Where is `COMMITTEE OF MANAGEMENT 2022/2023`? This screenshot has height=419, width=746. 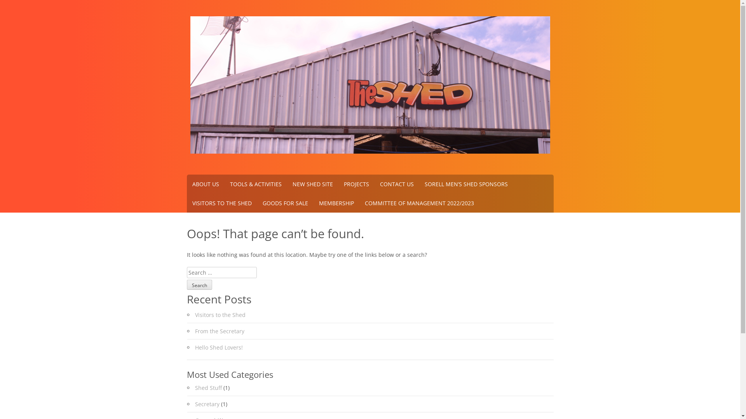
COMMITTEE OF MANAGEMENT 2022/2023 is located at coordinates (419, 203).